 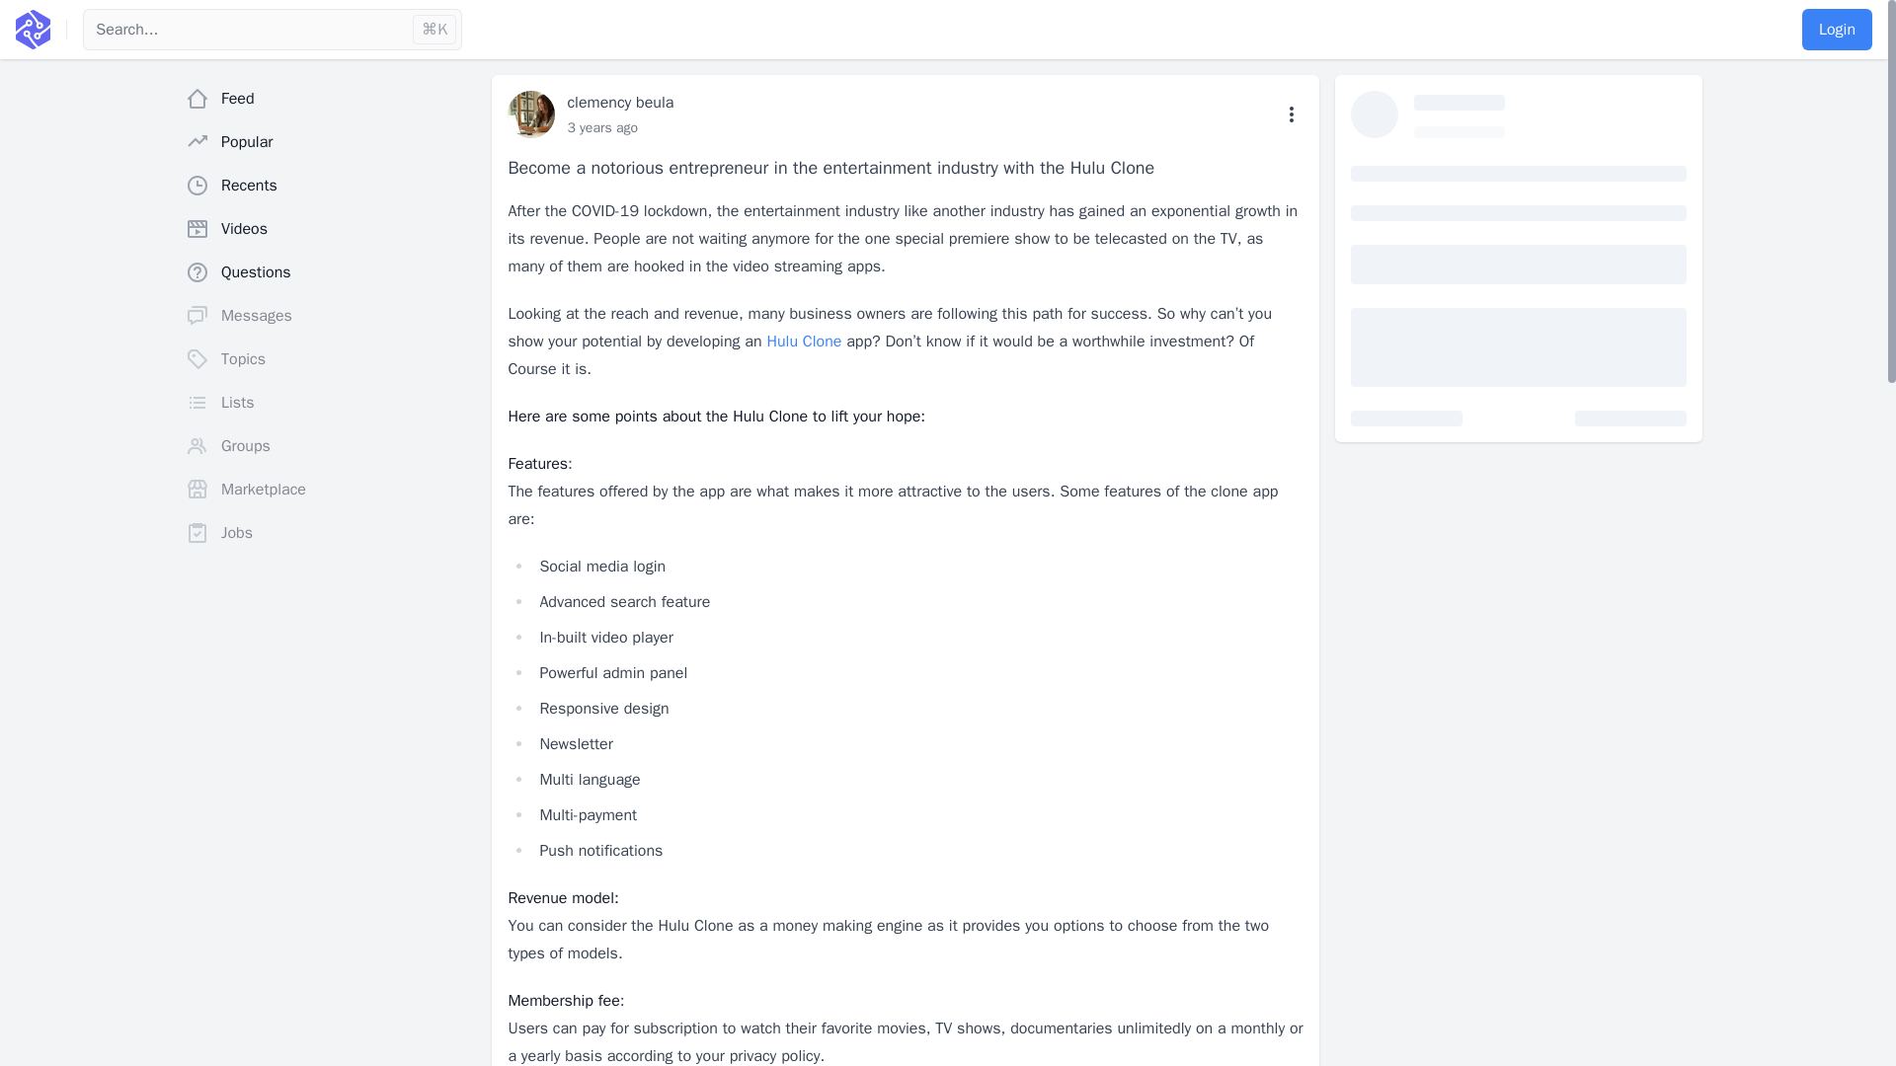 I want to click on Questions, so click(x=330, y=271).